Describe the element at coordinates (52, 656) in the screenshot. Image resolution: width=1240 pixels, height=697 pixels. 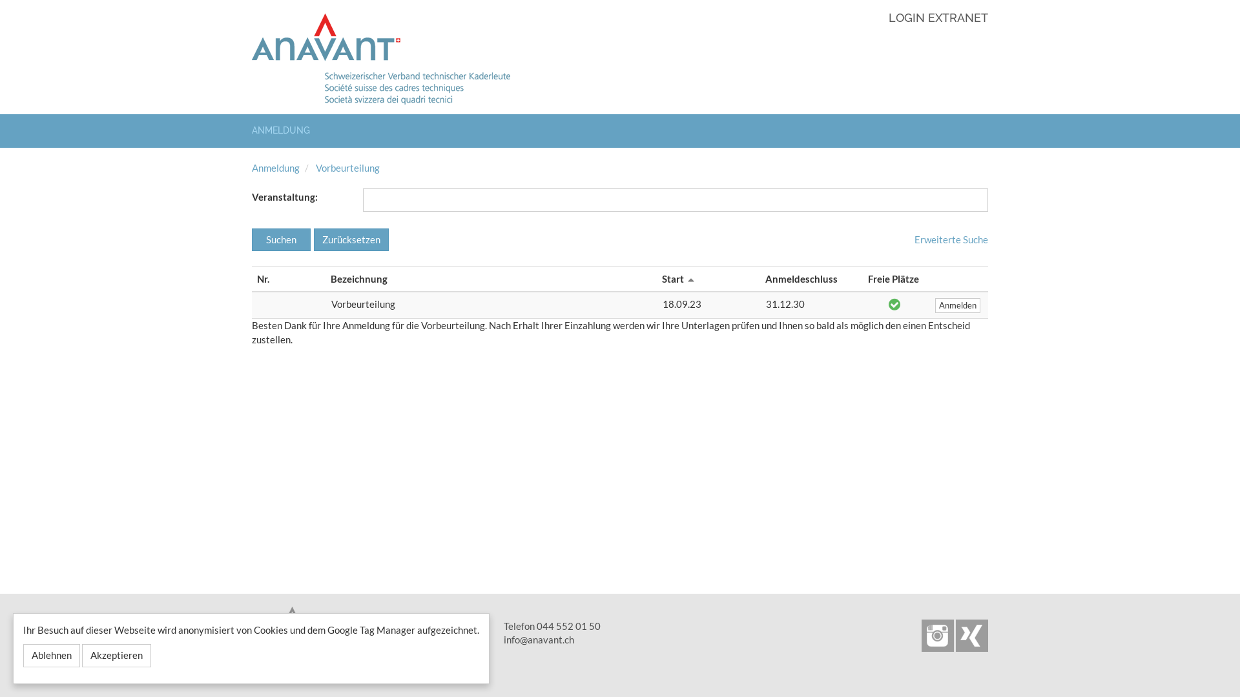
I see `Ablehnen` at that location.